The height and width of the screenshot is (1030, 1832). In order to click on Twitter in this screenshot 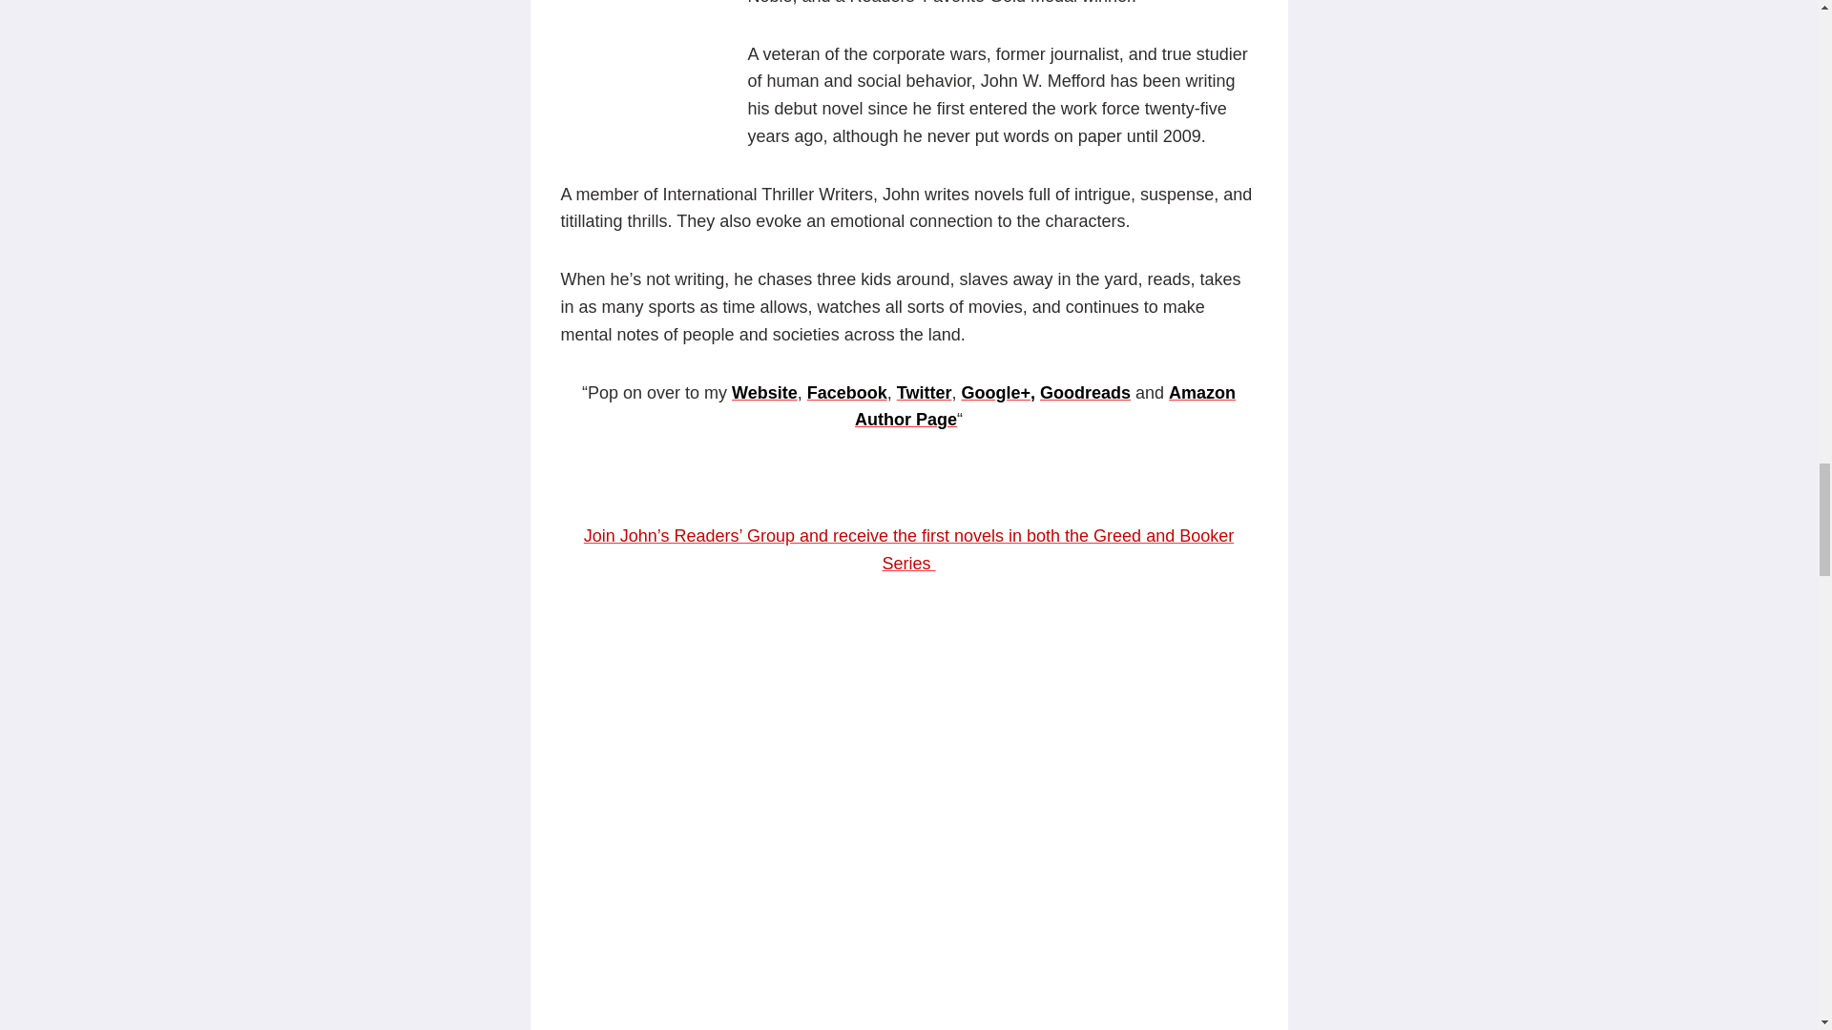, I will do `click(925, 393)`.